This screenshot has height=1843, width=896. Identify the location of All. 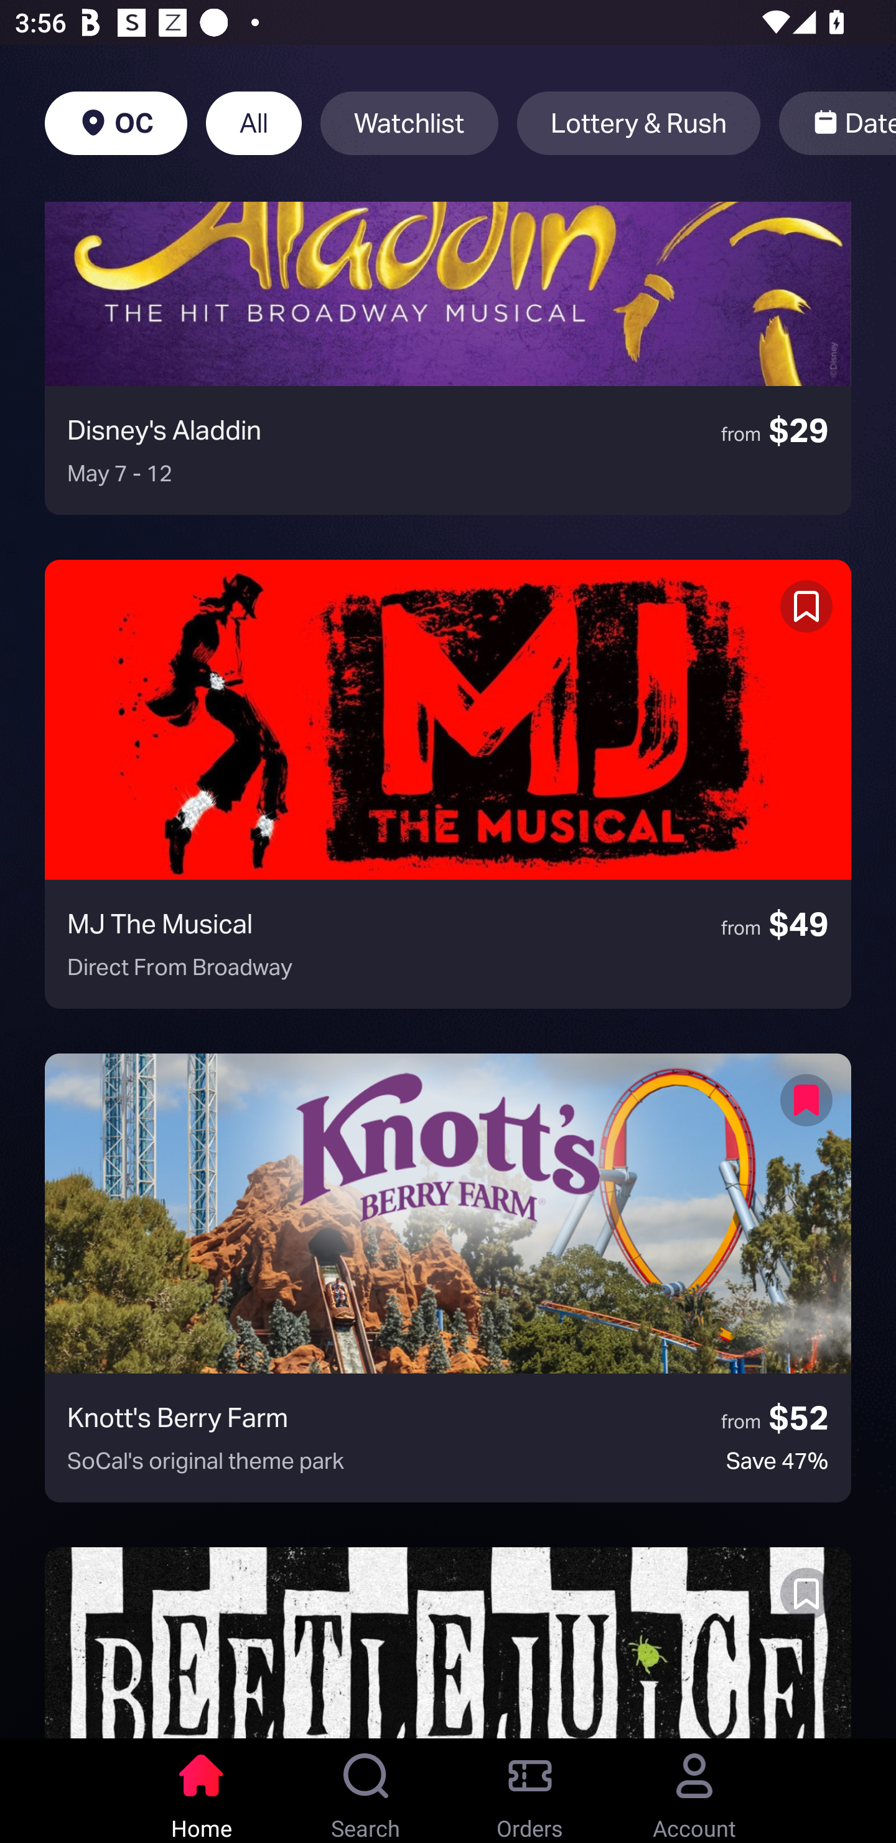
(254, 123).